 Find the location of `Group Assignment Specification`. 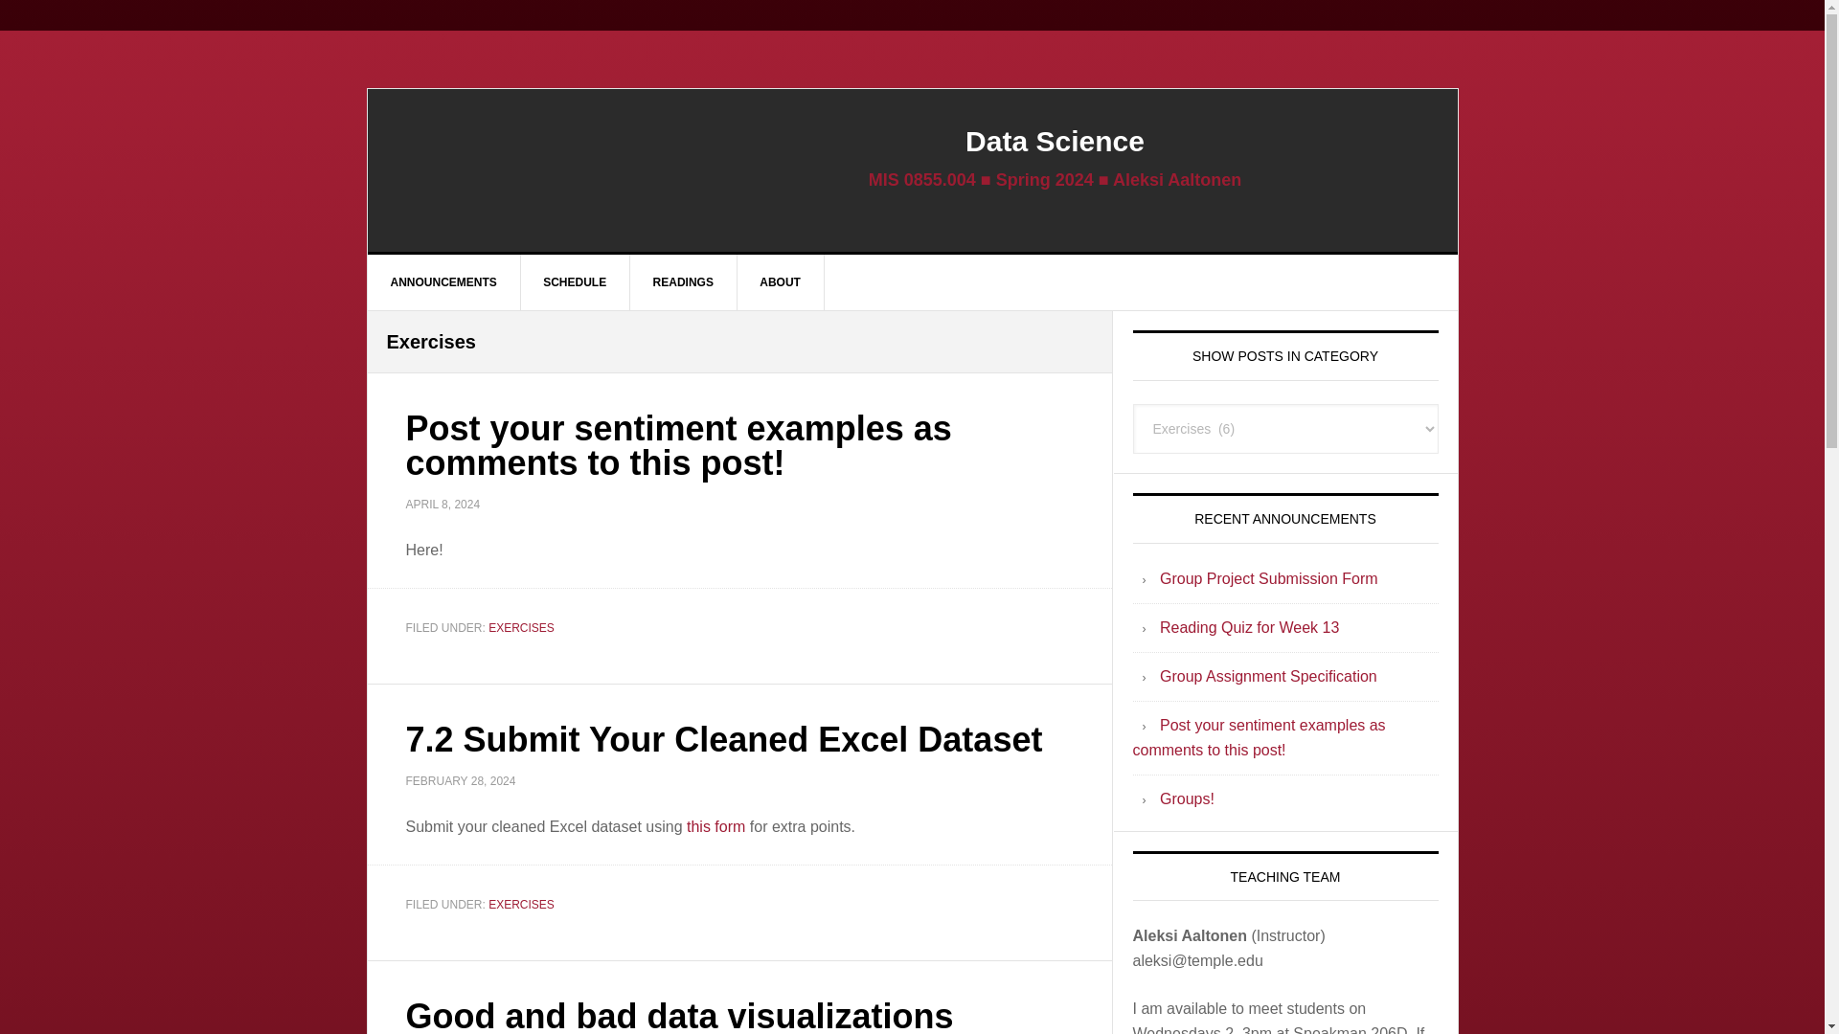

Group Assignment Specification is located at coordinates (1268, 676).